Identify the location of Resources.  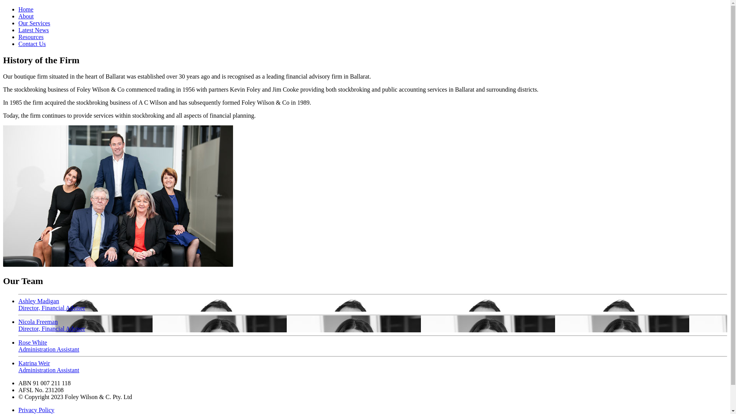
(31, 37).